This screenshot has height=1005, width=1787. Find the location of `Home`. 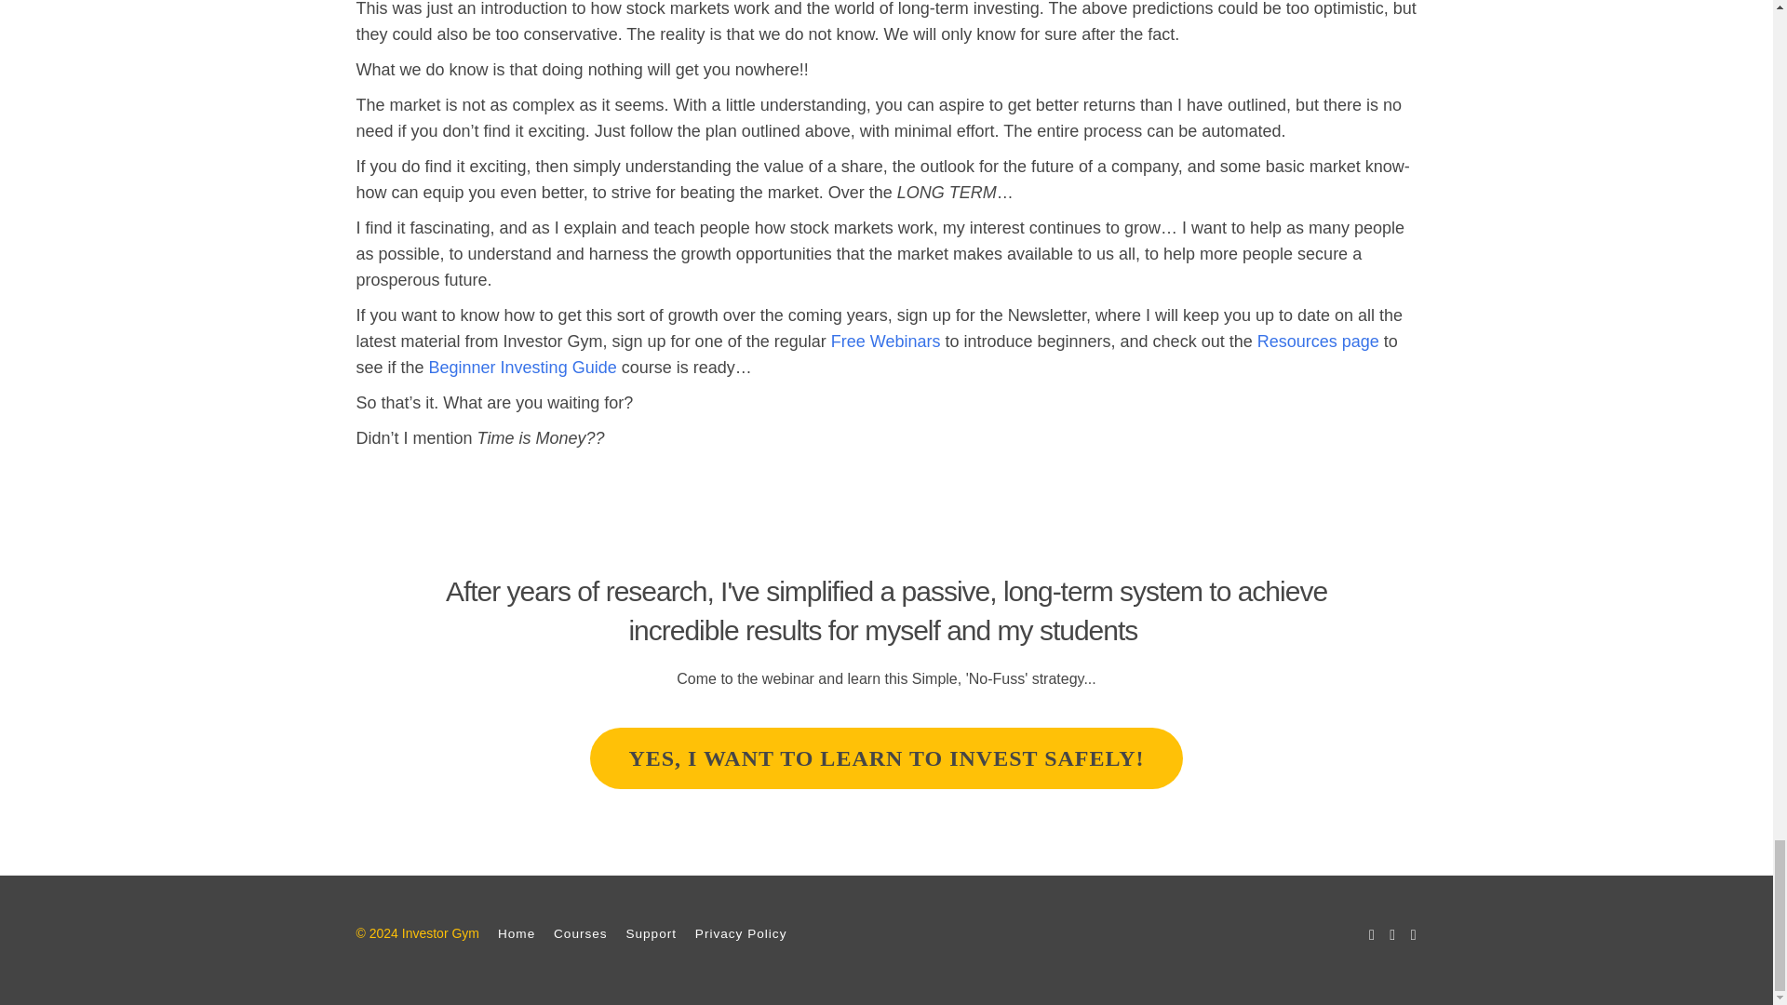

Home is located at coordinates (516, 932).